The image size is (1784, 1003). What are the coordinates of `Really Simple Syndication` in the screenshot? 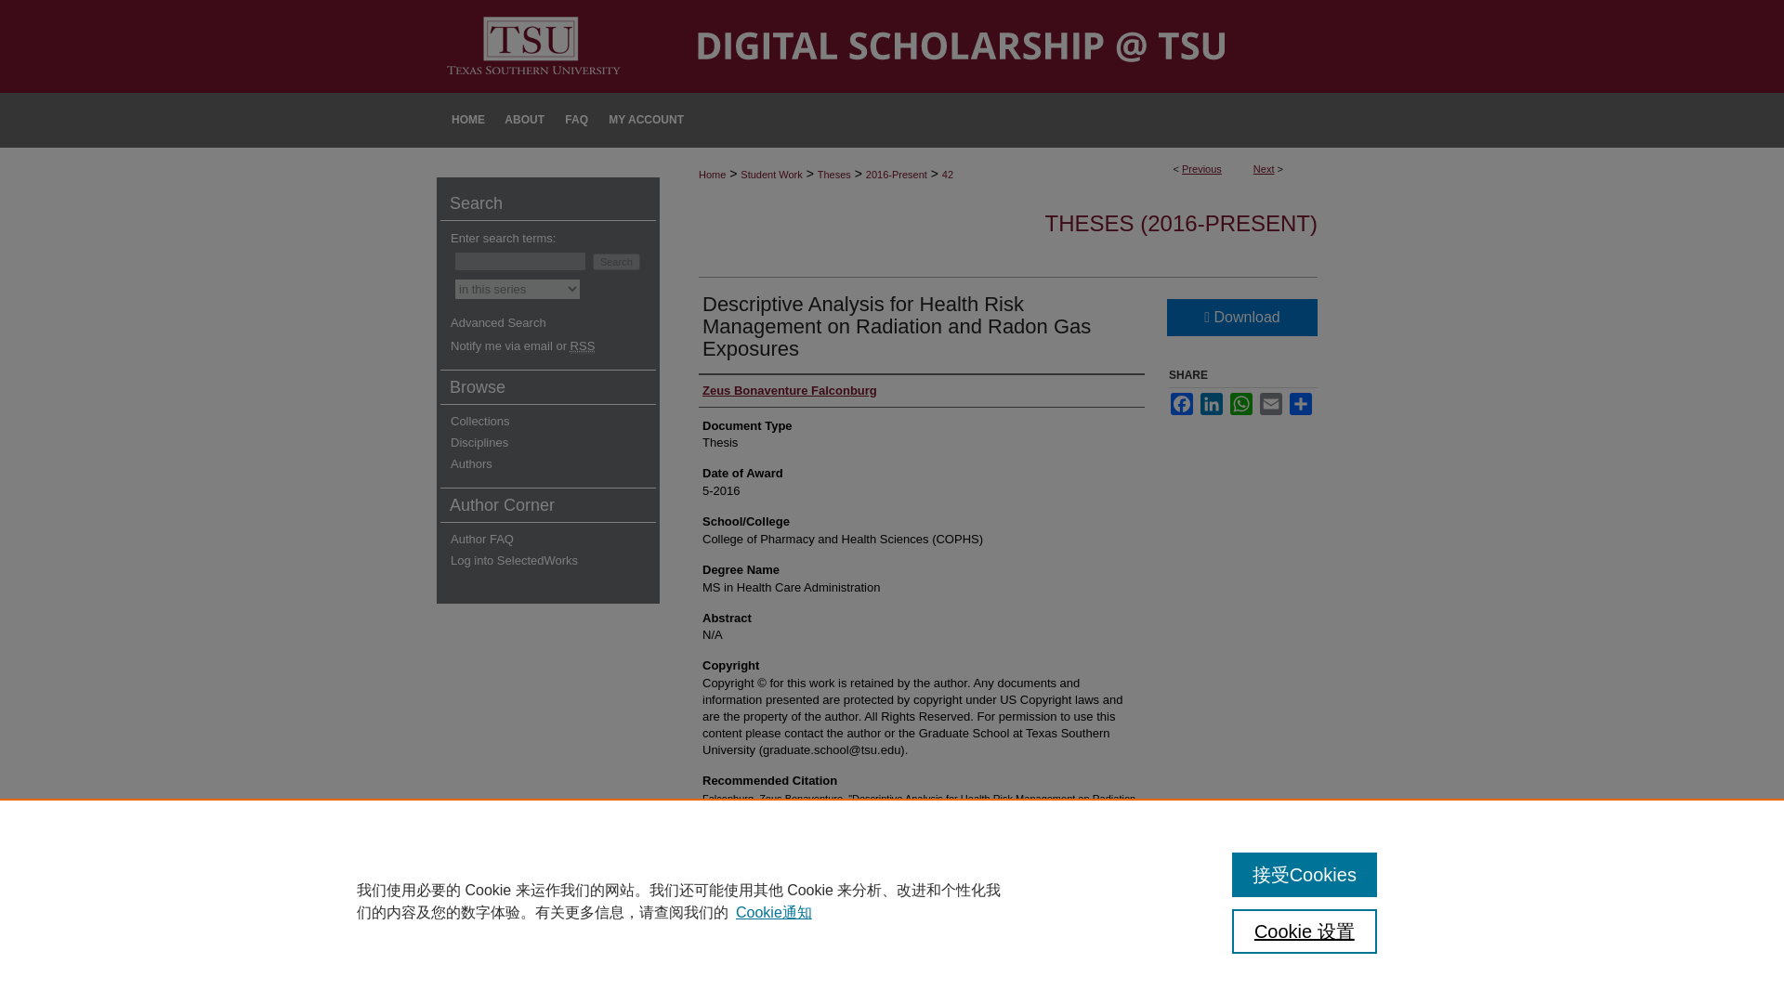 It's located at (584, 346).